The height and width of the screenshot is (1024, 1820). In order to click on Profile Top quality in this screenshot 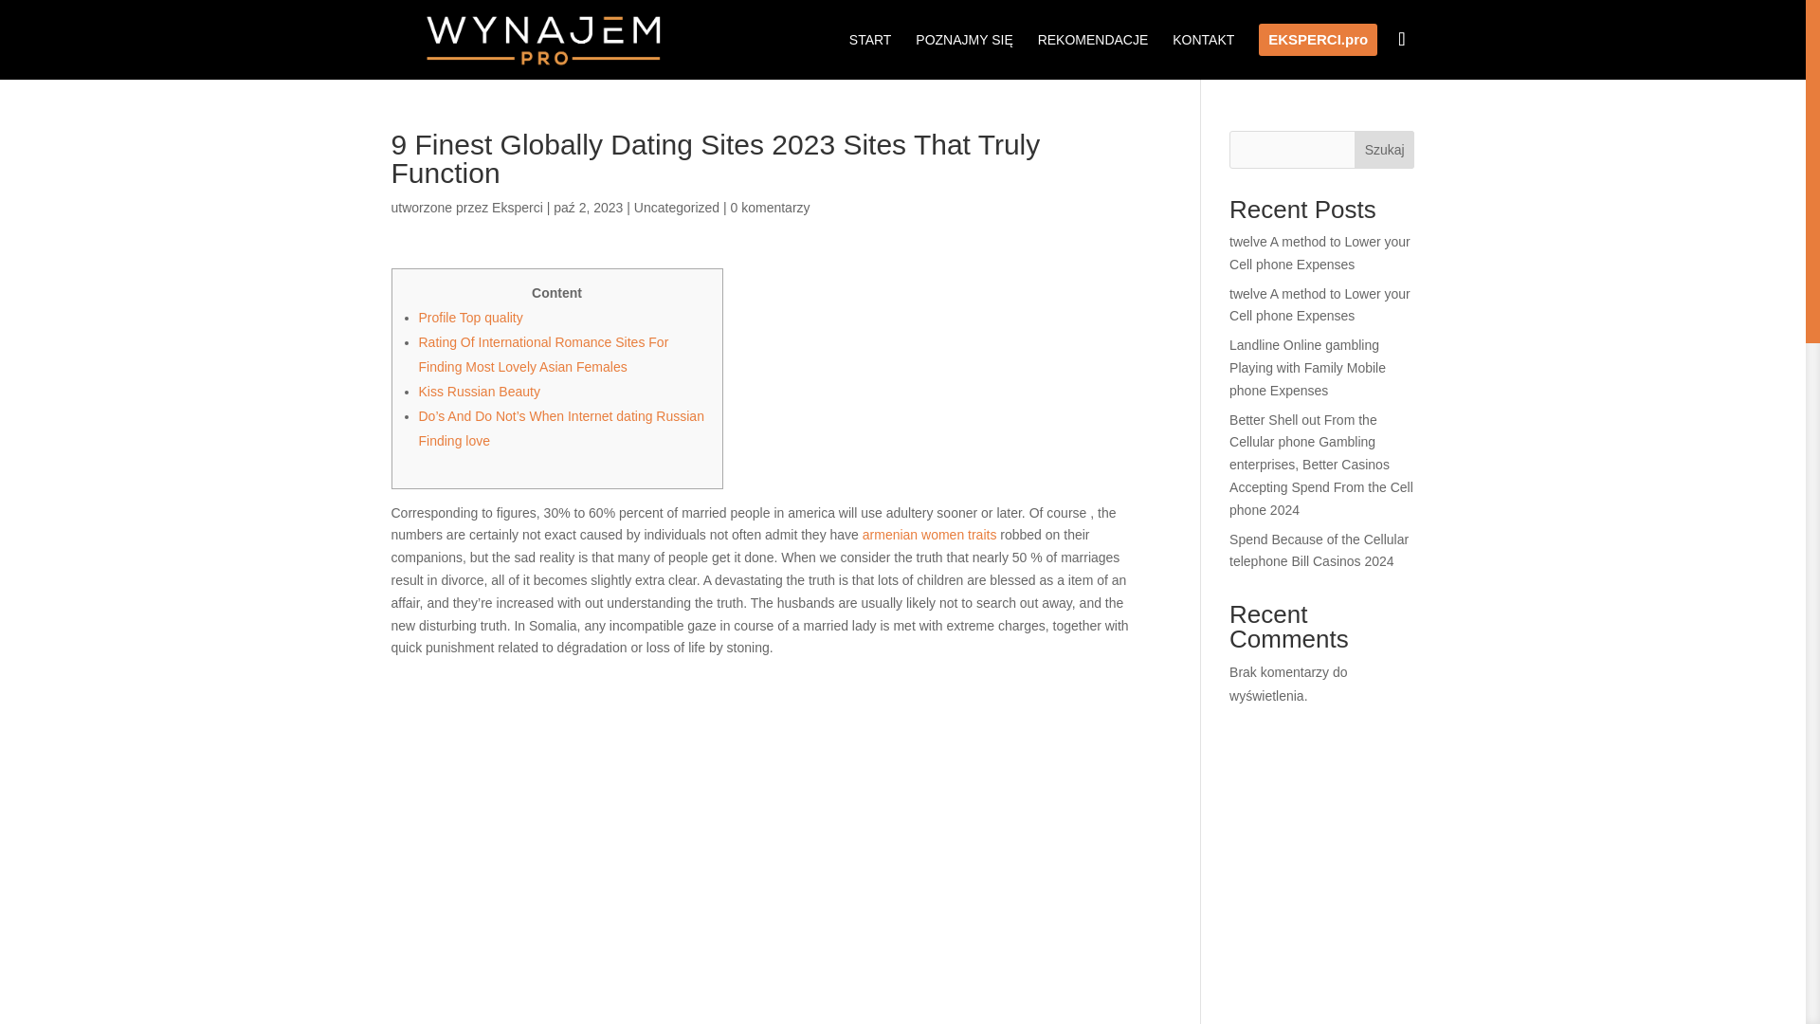, I will do `click(470, 318)`.